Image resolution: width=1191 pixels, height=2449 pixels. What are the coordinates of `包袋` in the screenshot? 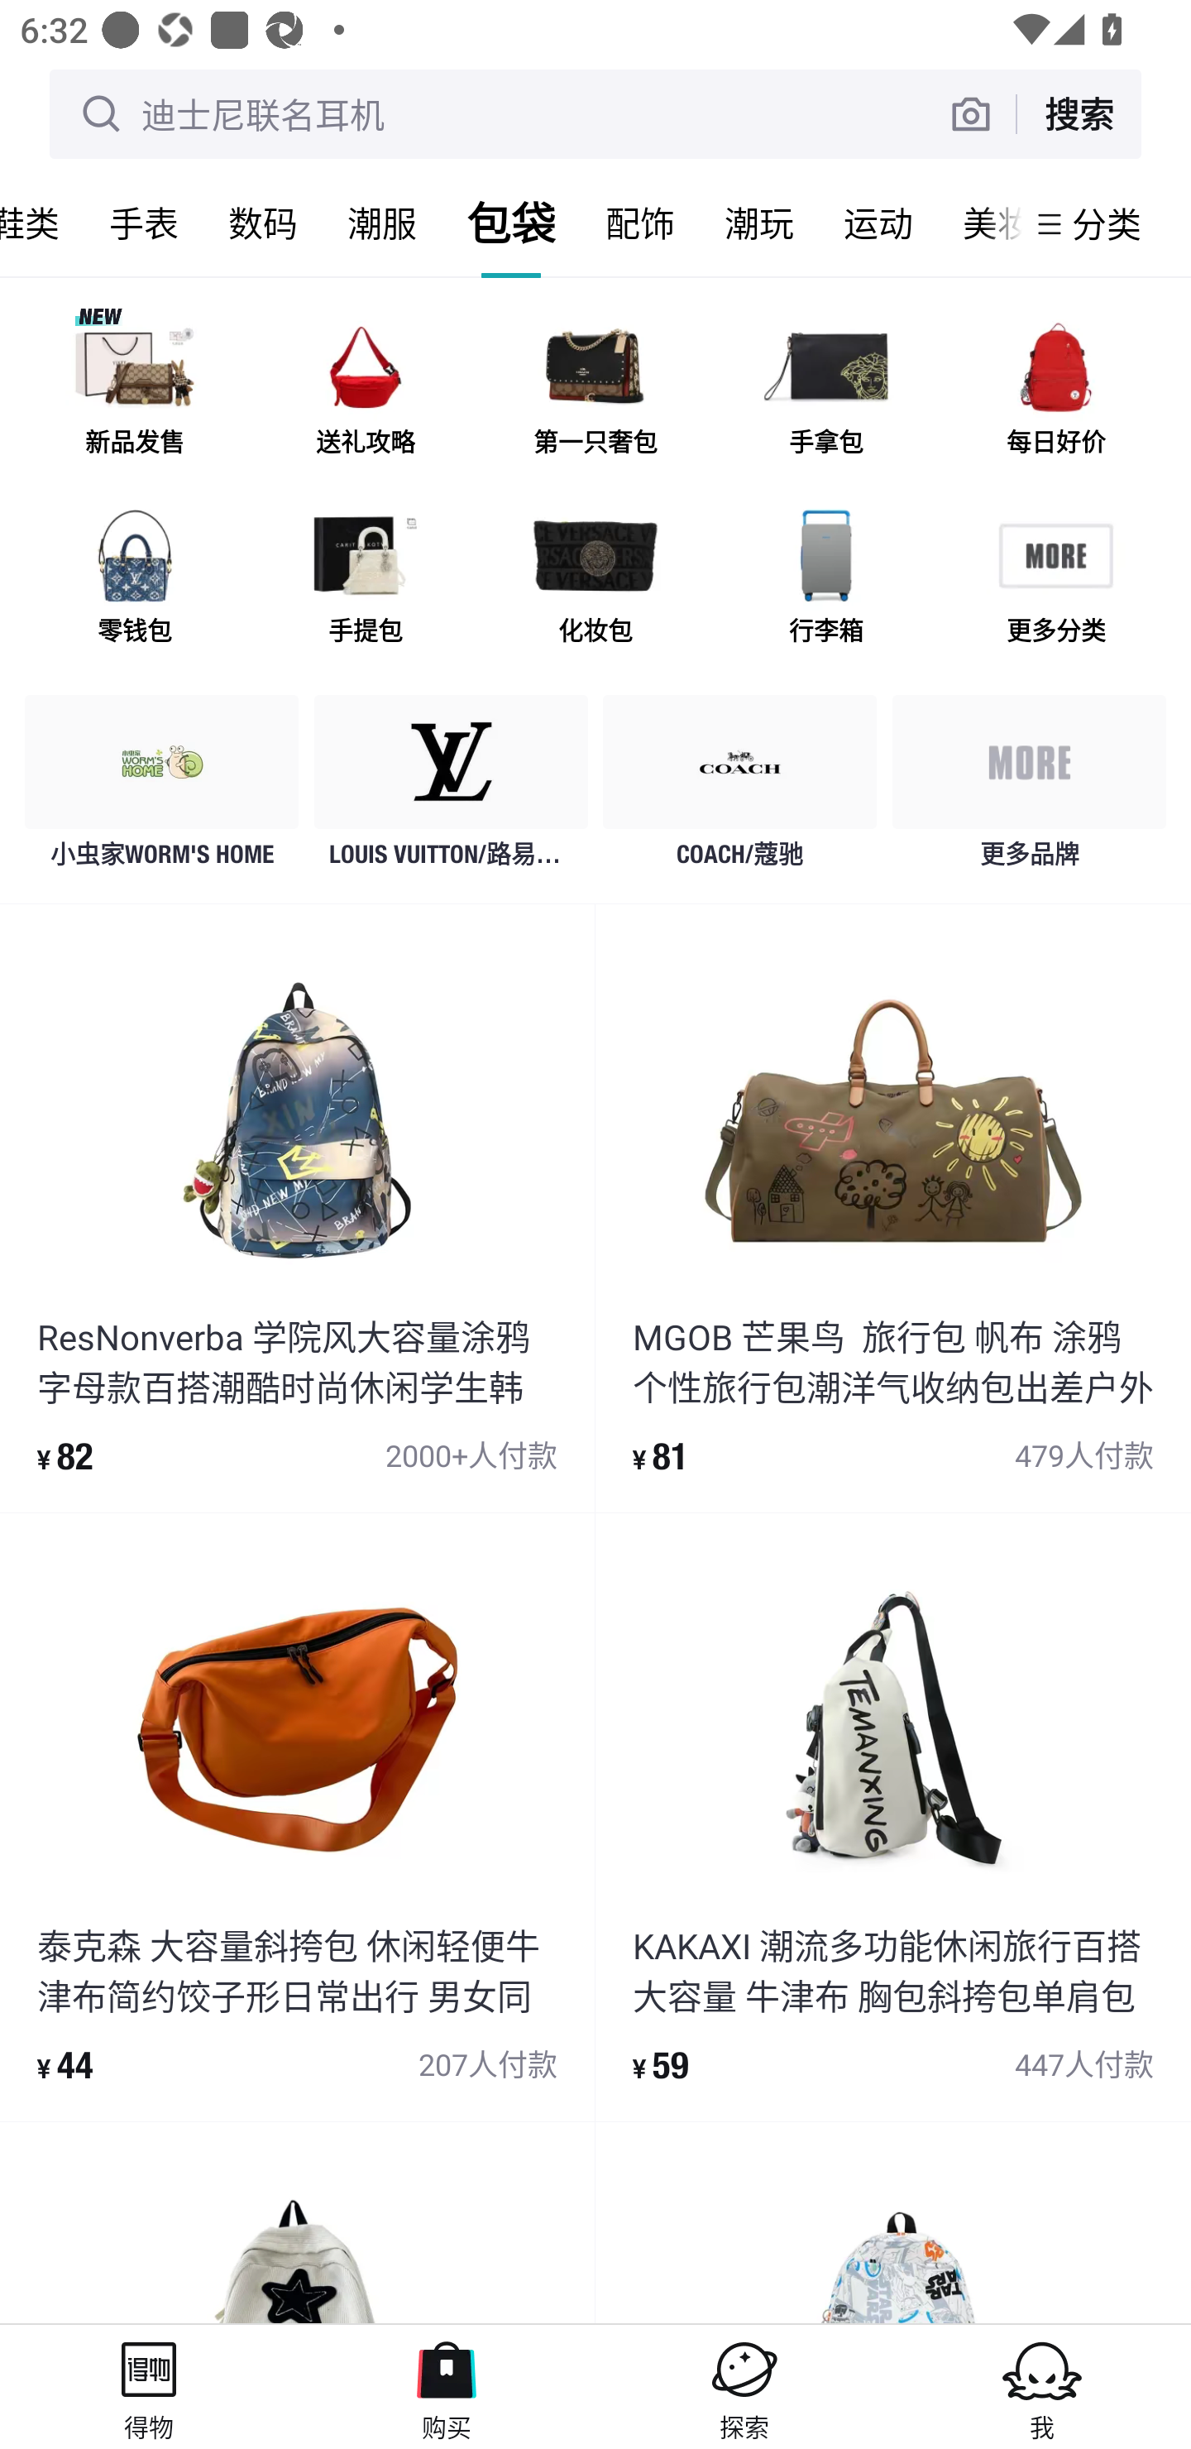 It's located at (511, 223).